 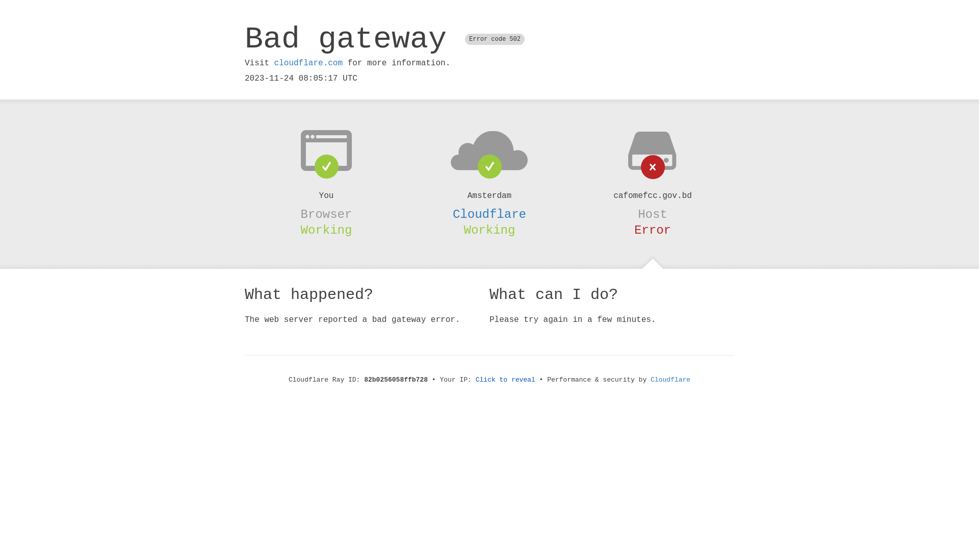 I want to click on cloudflare.com, so click(x=308, y=63).